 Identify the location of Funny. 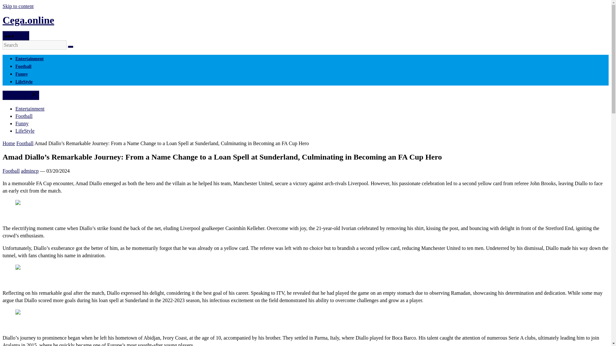
(21, 74).